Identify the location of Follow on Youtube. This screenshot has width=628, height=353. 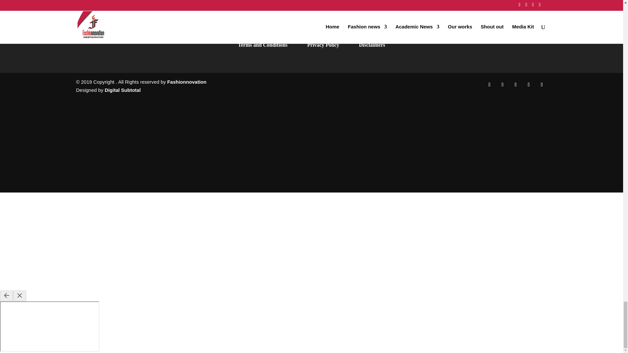
(542, 85).